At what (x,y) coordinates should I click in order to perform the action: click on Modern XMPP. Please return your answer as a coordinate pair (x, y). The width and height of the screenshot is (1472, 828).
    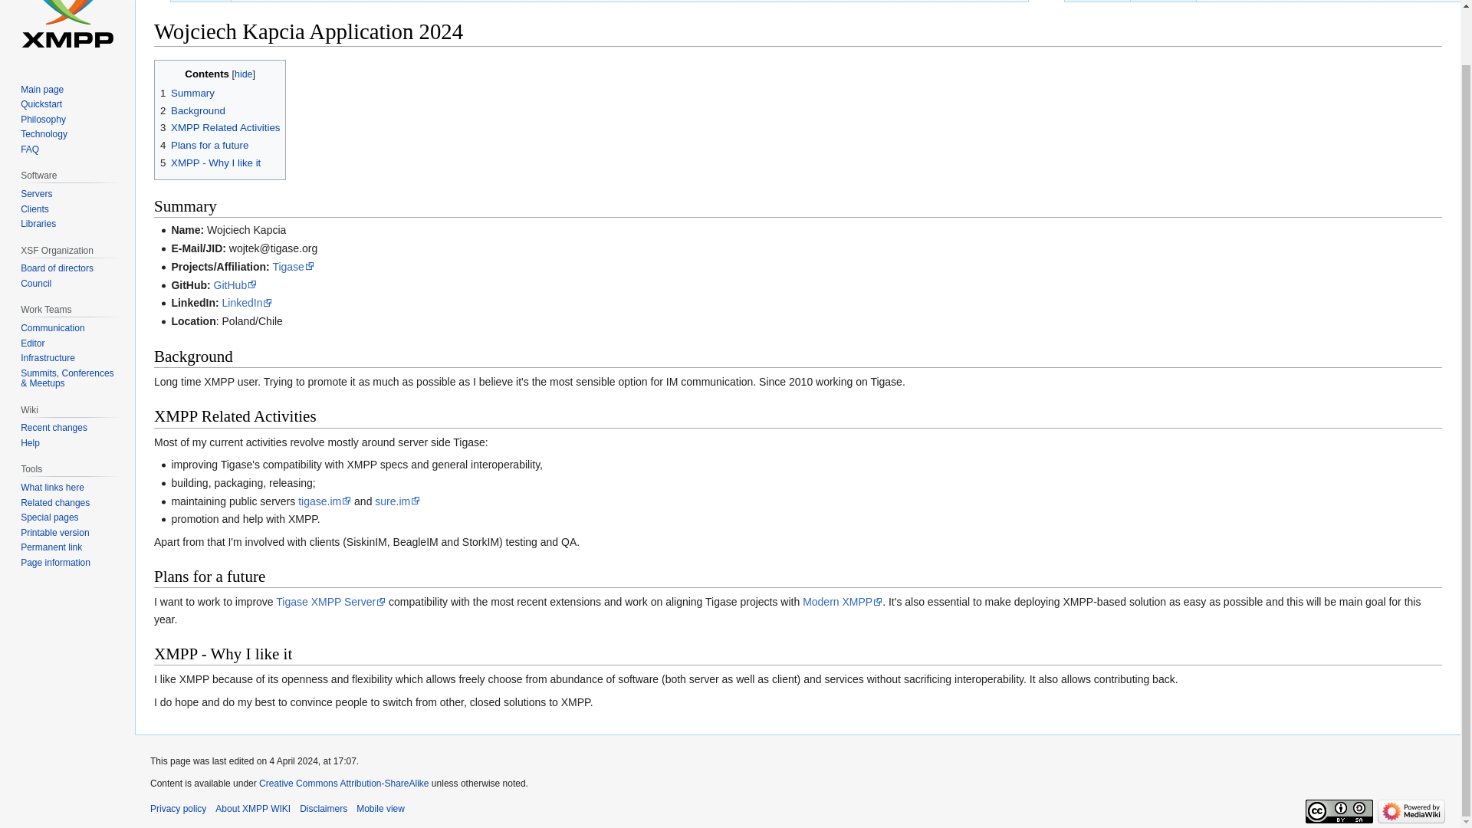
    Looking at the image, I should click on (842, 601).